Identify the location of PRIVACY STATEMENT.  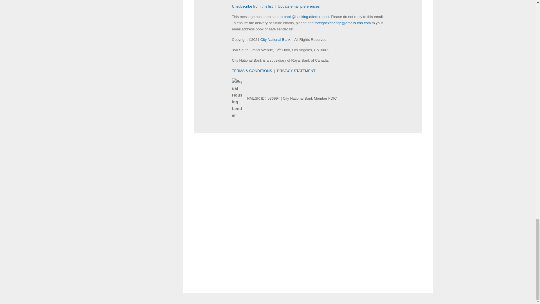
(296, 71).